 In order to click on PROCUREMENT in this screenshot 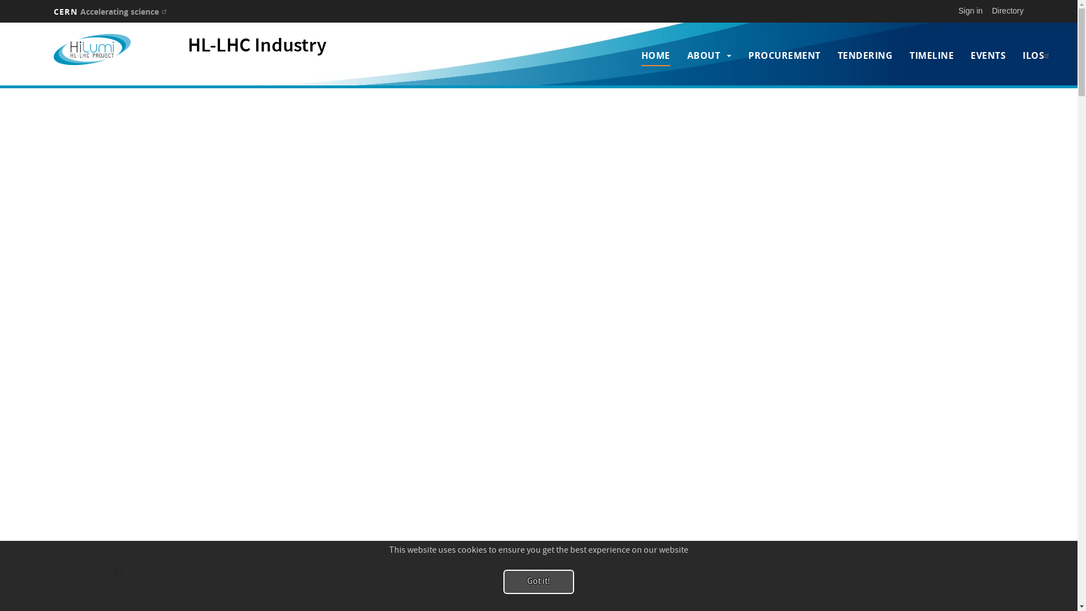, I will do `click(785, 55)`.